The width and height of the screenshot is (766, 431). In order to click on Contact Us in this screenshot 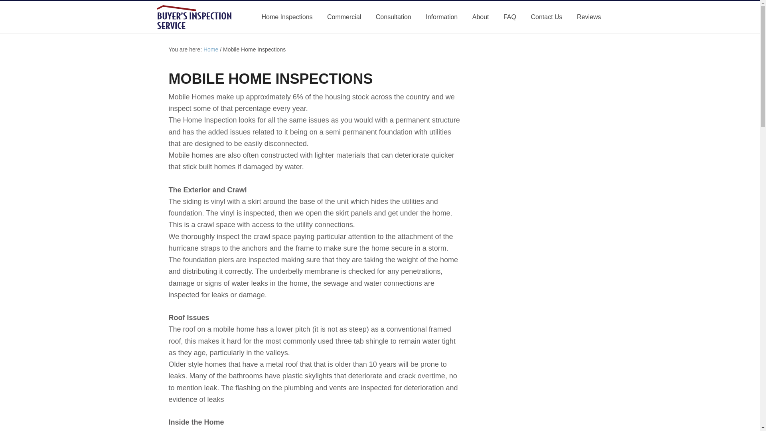, I will do `click(546, 17)`.